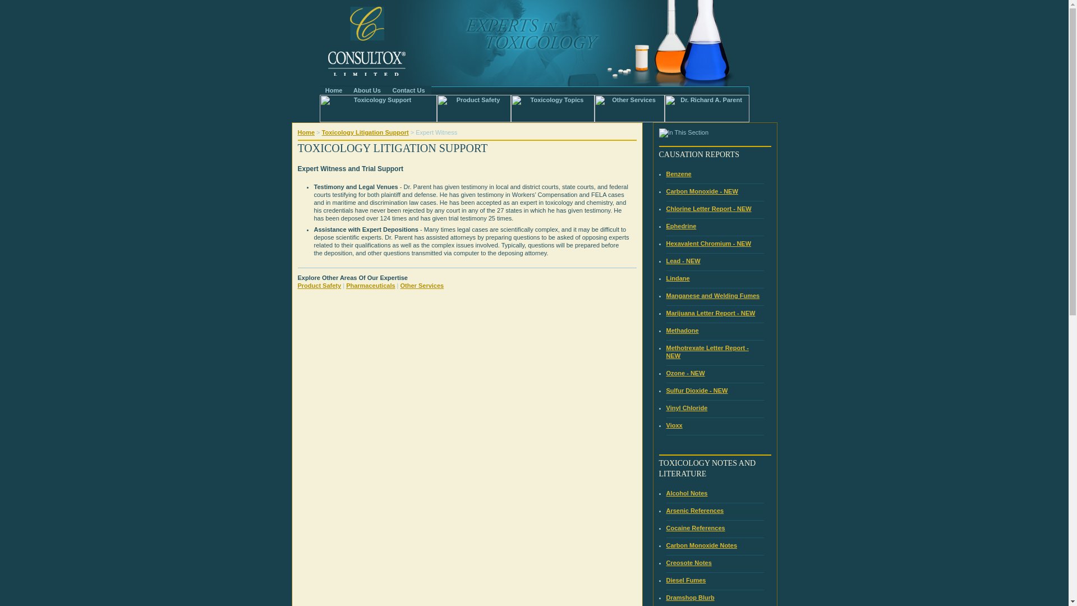 This screenshot has width=1077, height=606. Describe the element at coordinates (709, 209) in the screenshot. I see `Chlorine Letter Report - NEW` at that location.